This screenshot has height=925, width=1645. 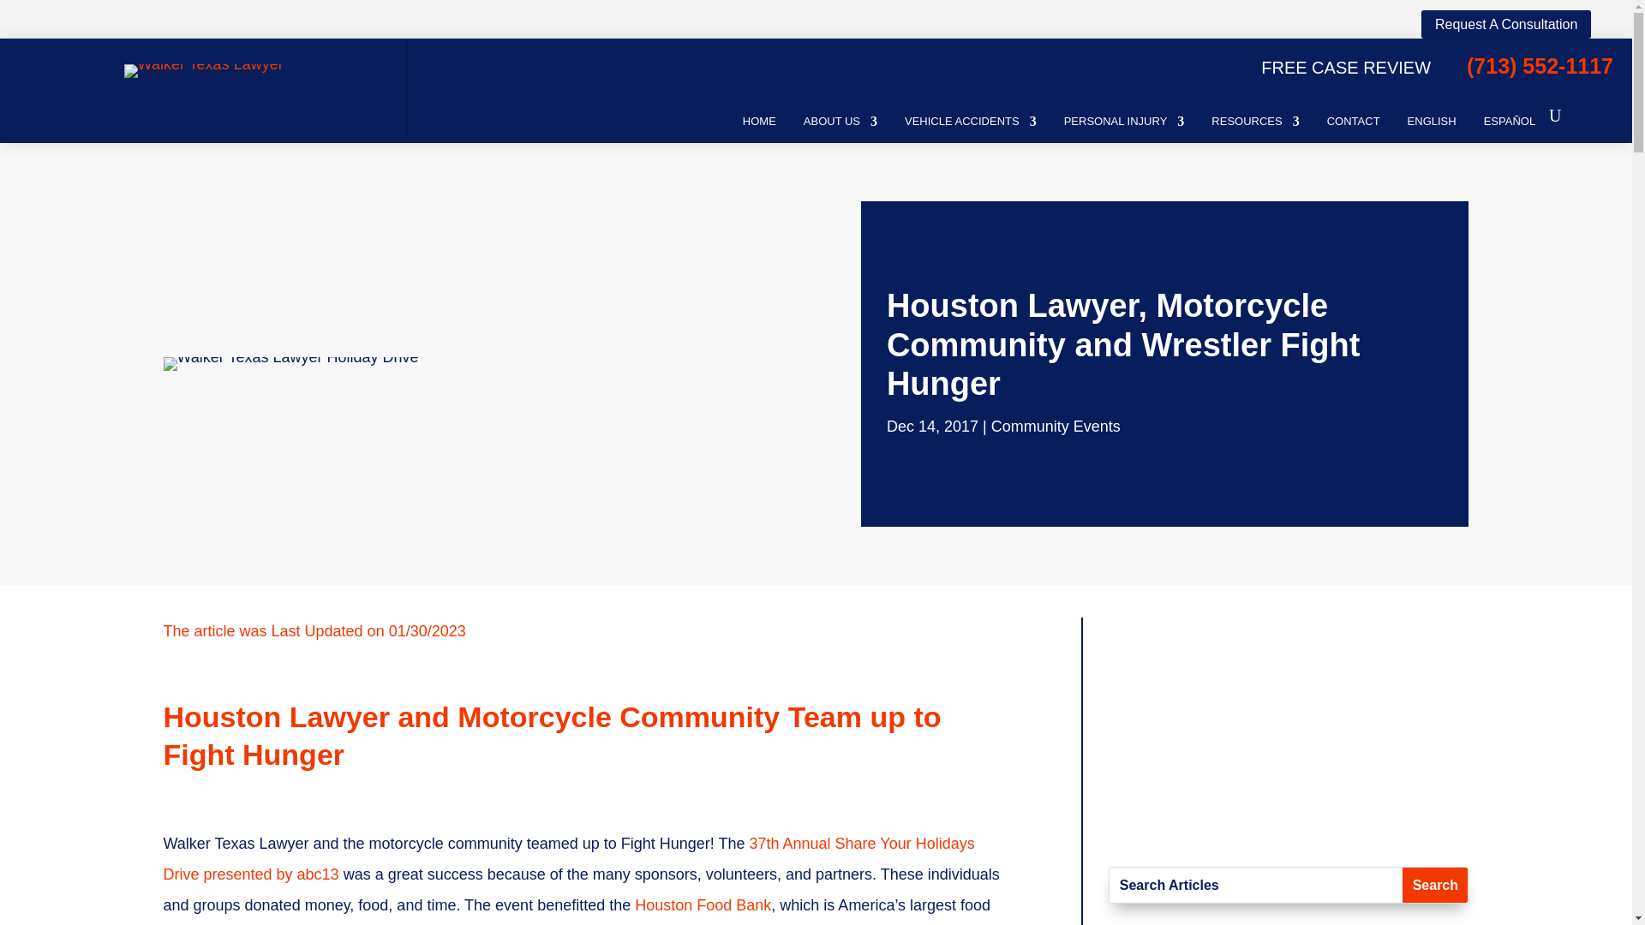 What do you see at coordinates (1505, 24) in the screenshot?
I see `Request A Consultation` at bounding box center [1505, 24].